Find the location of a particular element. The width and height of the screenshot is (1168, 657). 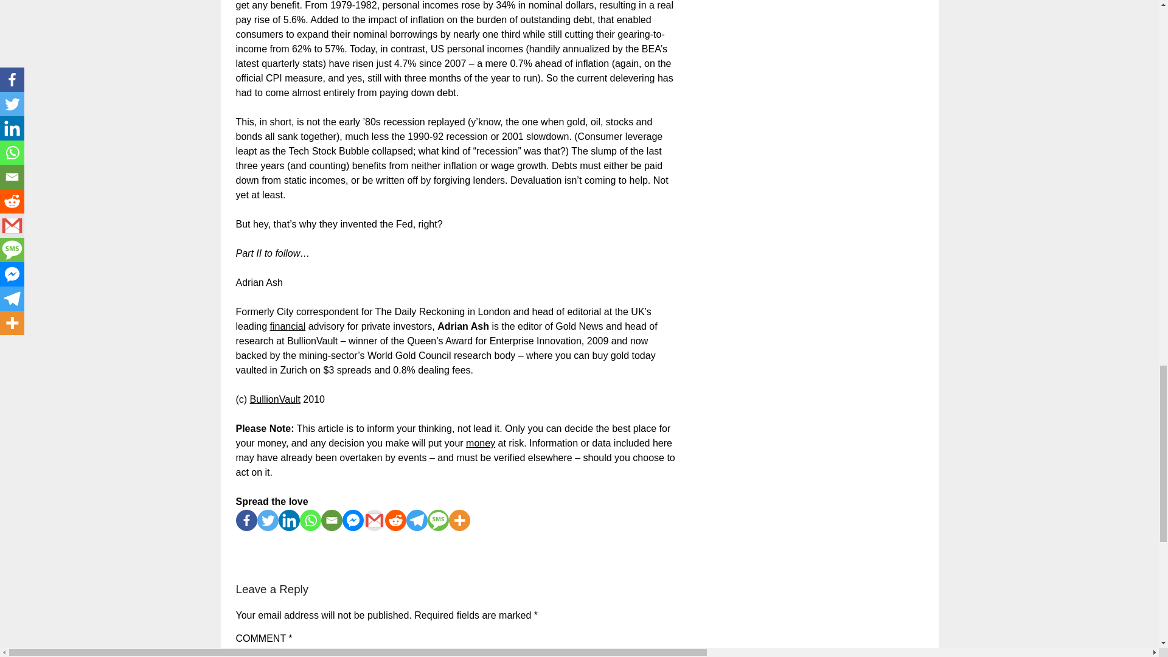

Telegram is located at coordinates (417, 520).